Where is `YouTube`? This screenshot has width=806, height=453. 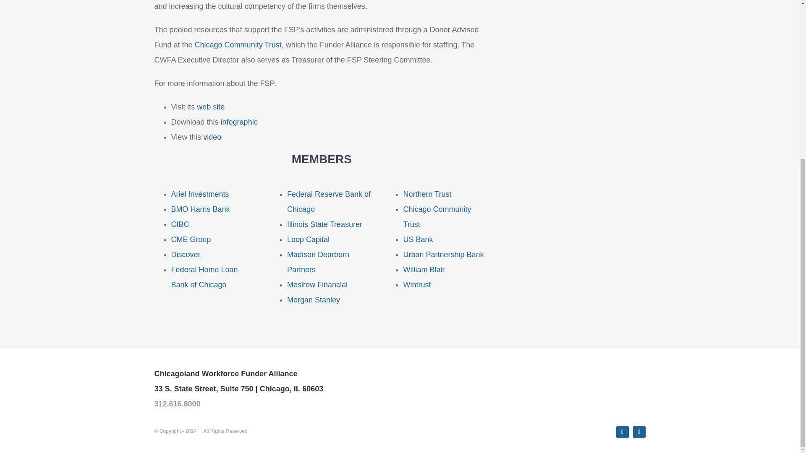
YouTube is located at coordinates (639, 432).